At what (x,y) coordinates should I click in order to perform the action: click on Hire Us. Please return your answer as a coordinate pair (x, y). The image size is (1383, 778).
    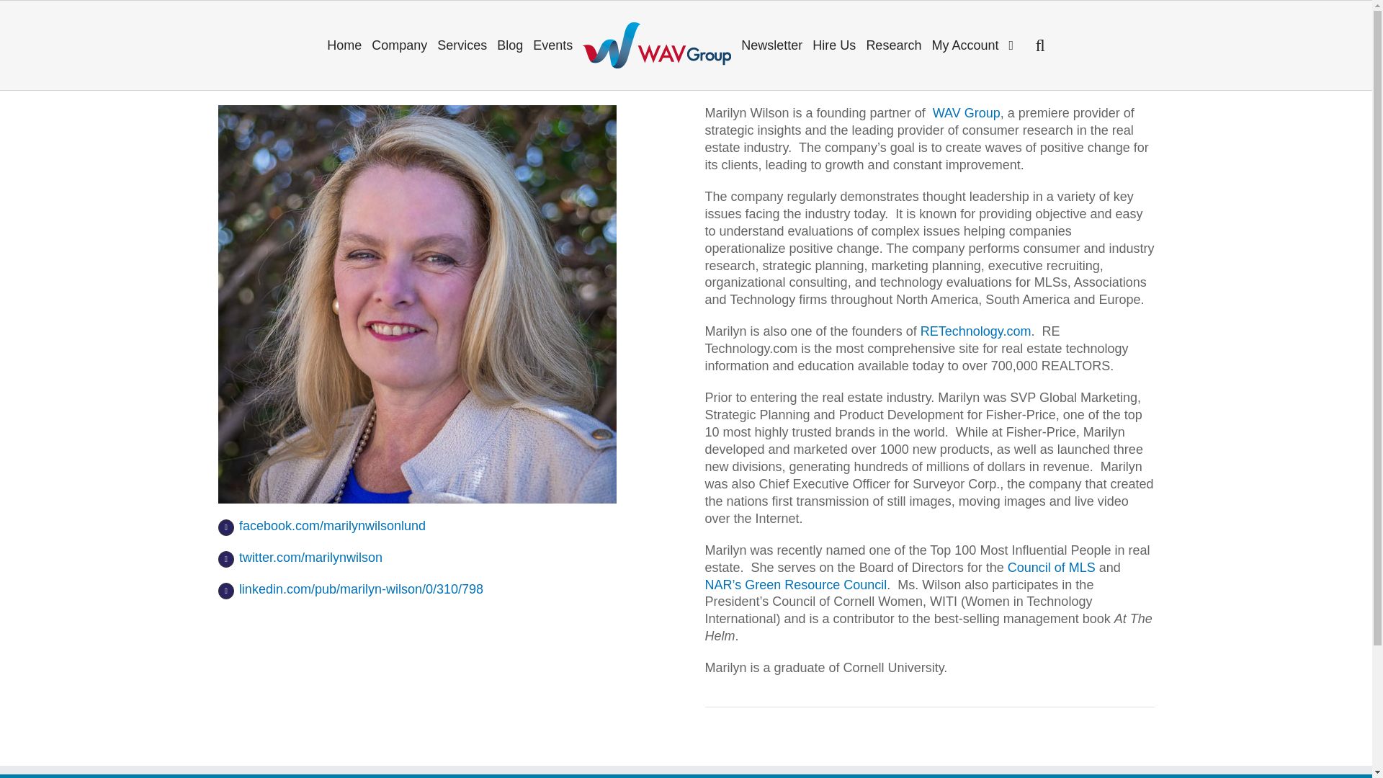
    Looking at the image, I should click on (834, 45).